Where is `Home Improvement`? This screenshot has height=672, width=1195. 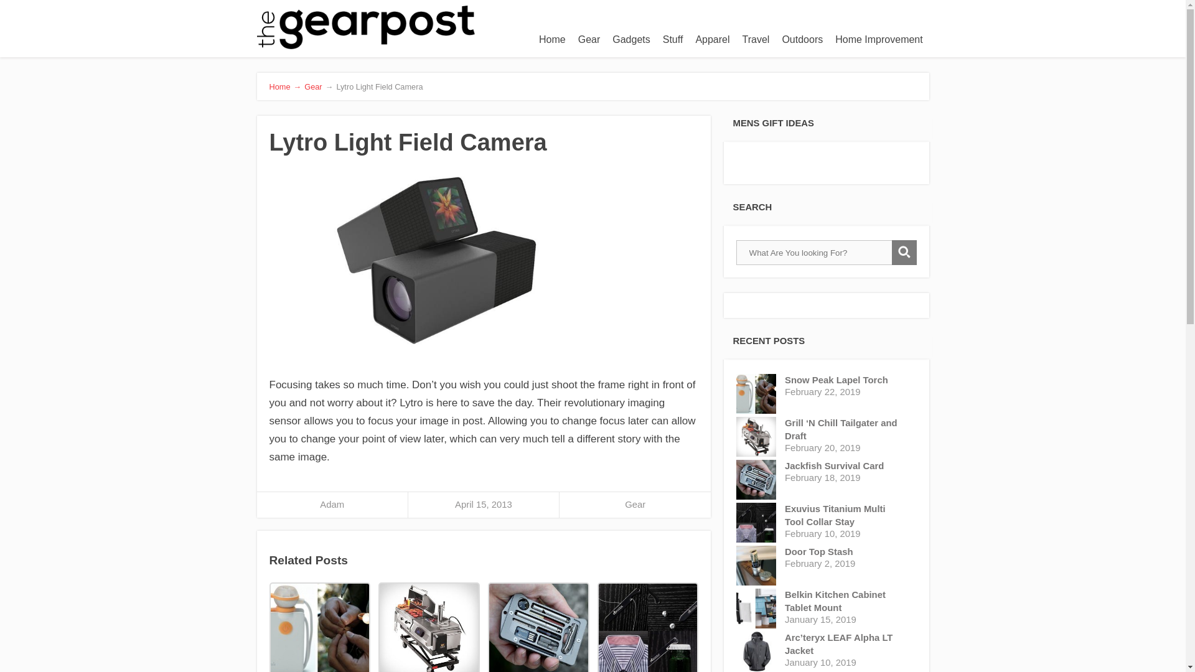 Home Improvement is located at coordinates (879, 40).